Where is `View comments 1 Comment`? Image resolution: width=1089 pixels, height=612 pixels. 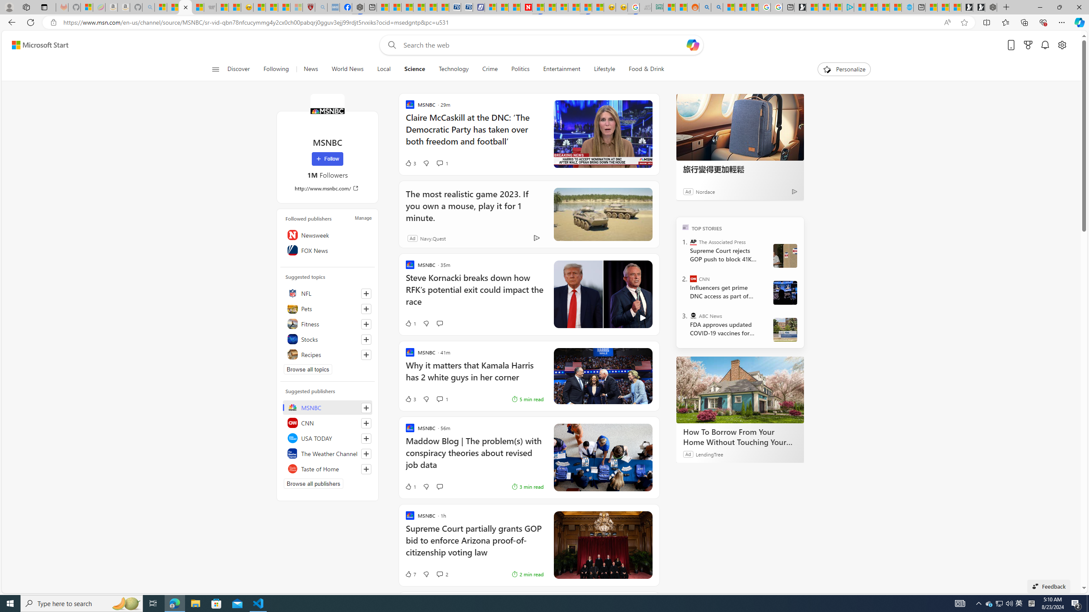
View comments 1 Comment is located at coordinates (442, 399).